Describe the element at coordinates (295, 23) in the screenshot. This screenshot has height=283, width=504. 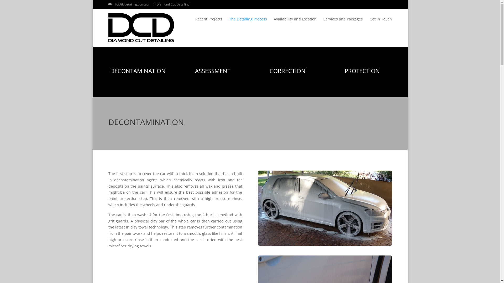
I see `Availability and Location` at that location.